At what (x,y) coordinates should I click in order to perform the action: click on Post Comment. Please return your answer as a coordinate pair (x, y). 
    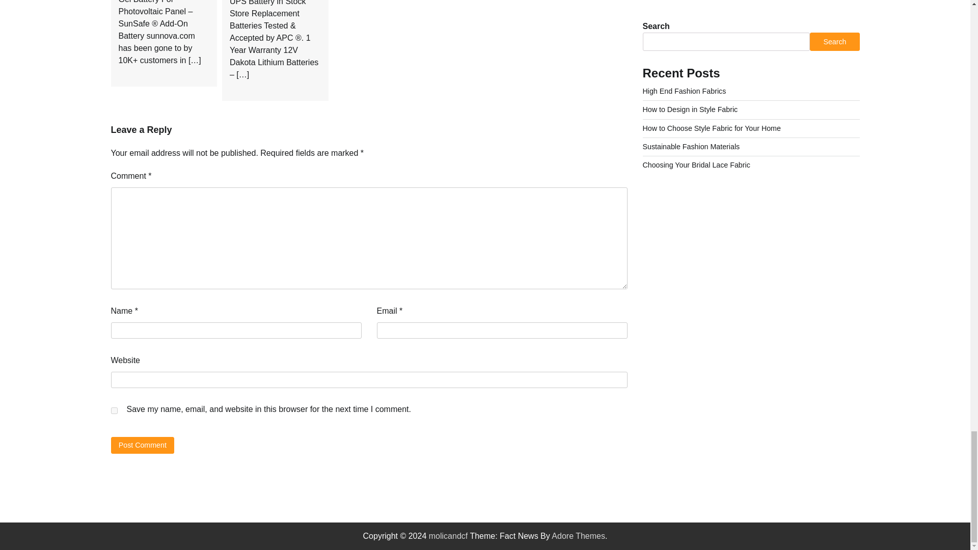
    Looking at the image, I should click on (143, 445).